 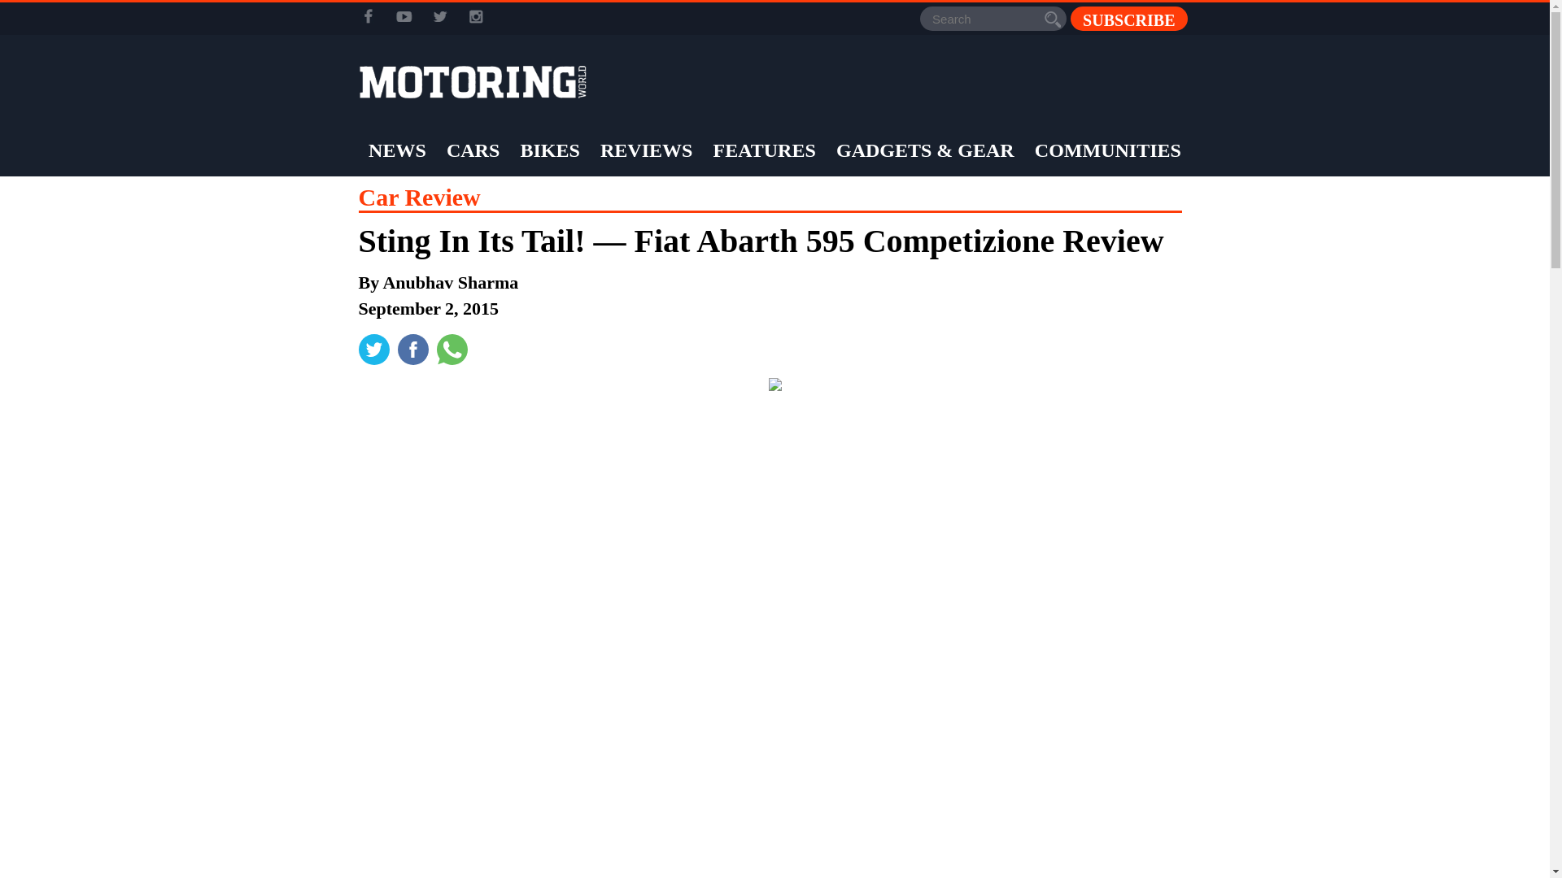 I want to click on Posts by Anubhav Sharma, so click(x=451, y=281).